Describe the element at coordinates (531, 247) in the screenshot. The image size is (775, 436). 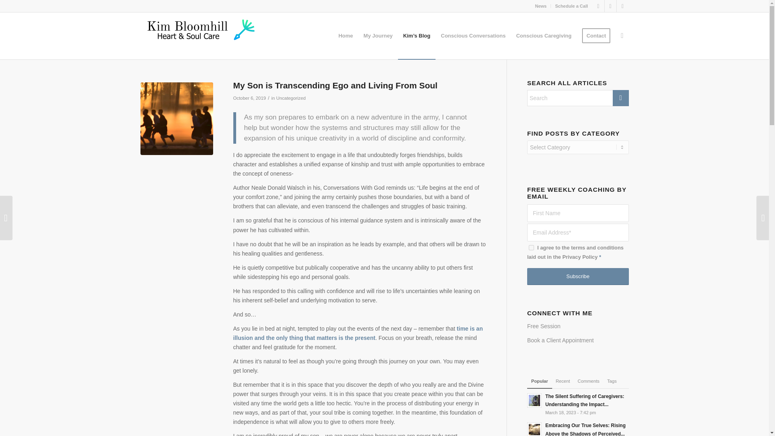
I see `true` at that location.